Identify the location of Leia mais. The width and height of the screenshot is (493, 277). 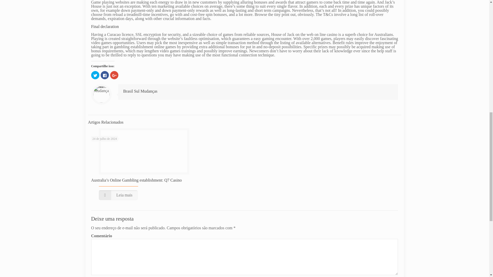
(118, 195).